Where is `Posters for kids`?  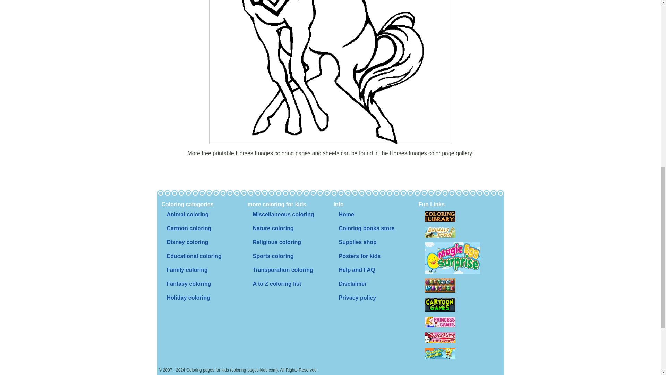
Posters for kids is located at coordinates (359, 256).